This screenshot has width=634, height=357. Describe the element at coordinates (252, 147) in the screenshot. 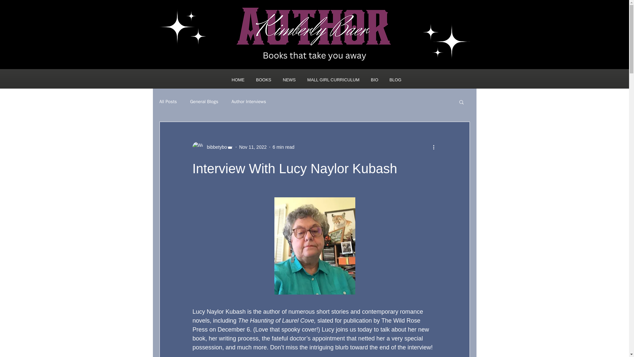

I see `Nov 11, 2022` at that location.